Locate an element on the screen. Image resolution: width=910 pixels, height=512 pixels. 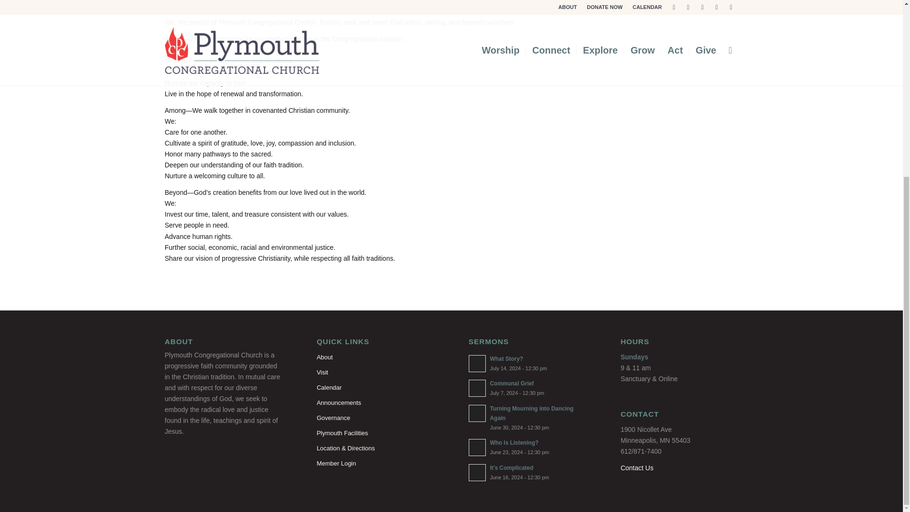
Communal Grief is located at coordinates (375, 464).